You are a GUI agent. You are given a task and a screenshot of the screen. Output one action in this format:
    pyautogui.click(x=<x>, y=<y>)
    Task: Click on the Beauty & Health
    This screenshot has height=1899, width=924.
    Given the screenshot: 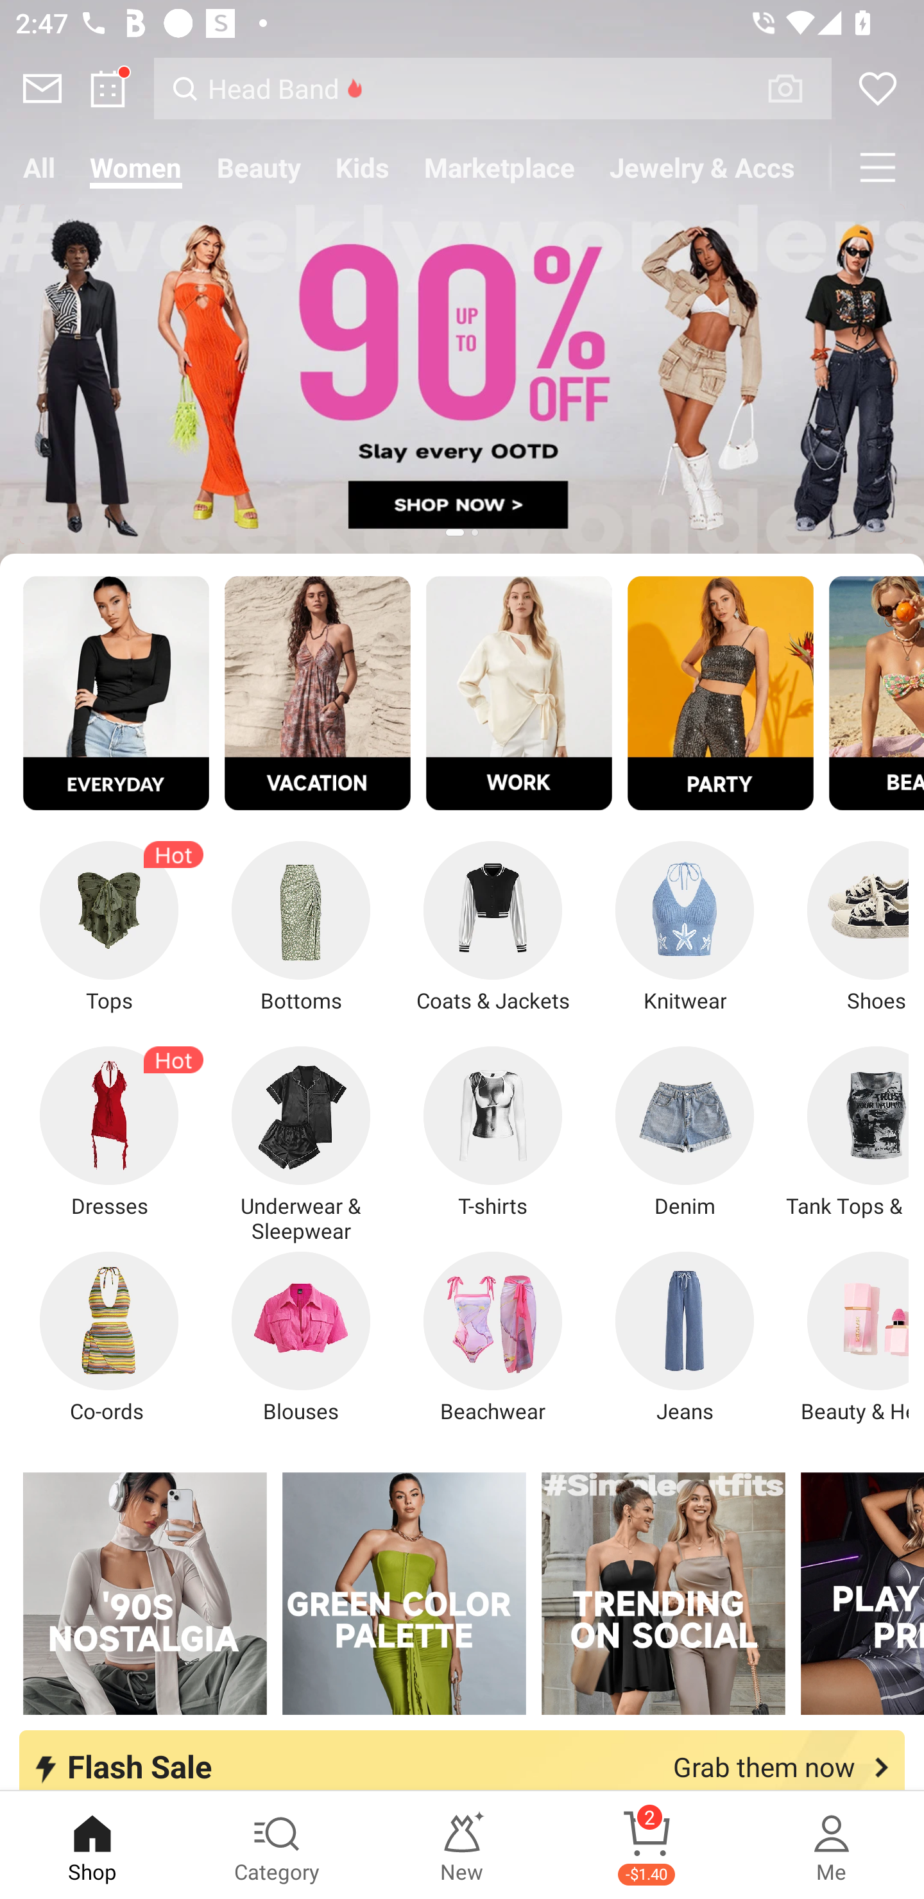 What is the action you would take?
    pyautogui.click(x=845, y=1338)
    